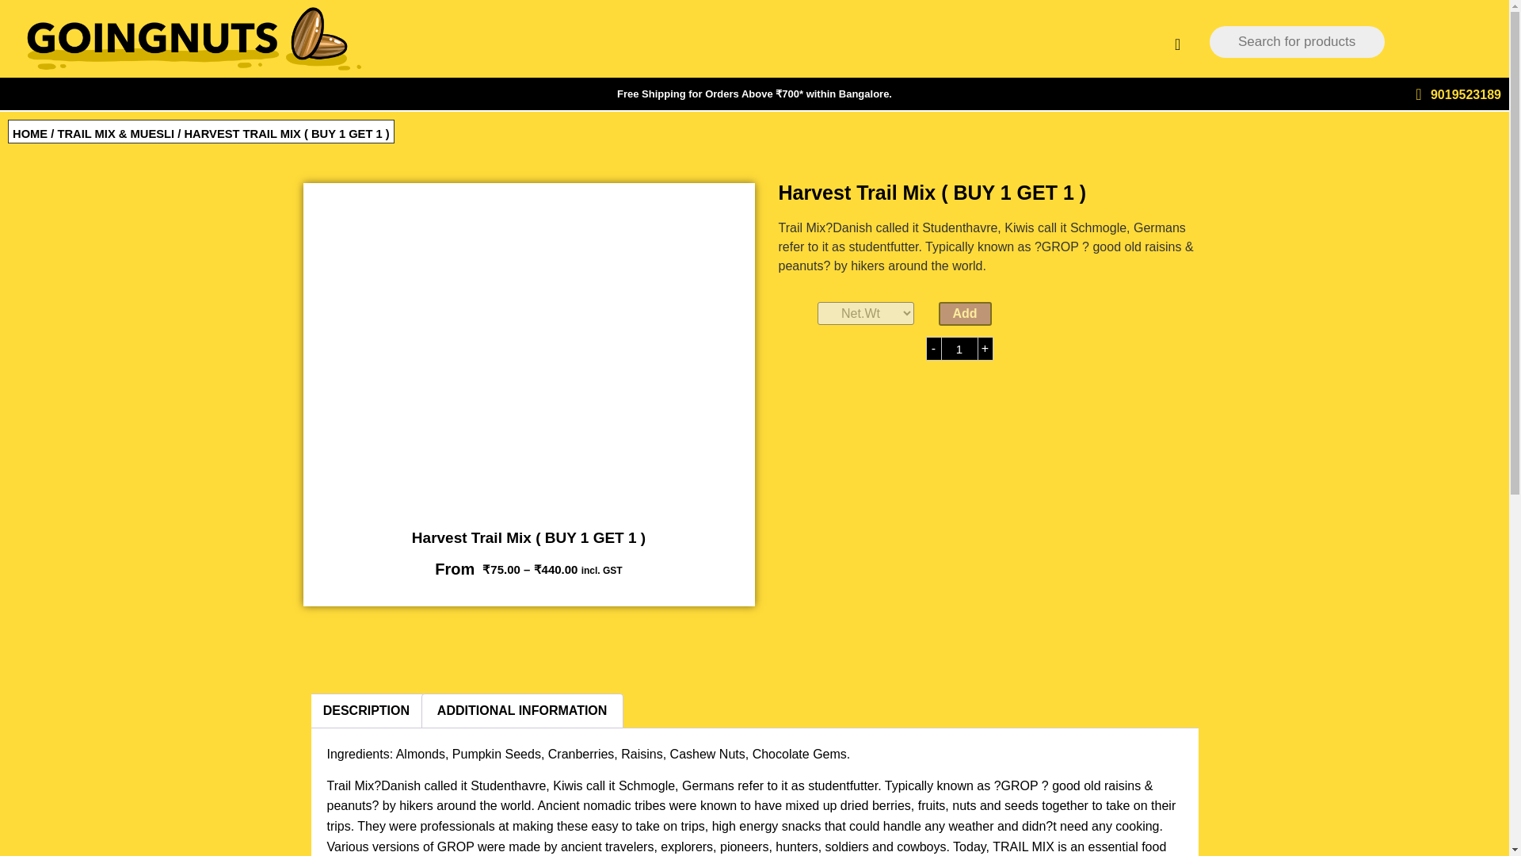 The image size is (1521, 856). I want to click on 9019523189, so click(1466, 95).